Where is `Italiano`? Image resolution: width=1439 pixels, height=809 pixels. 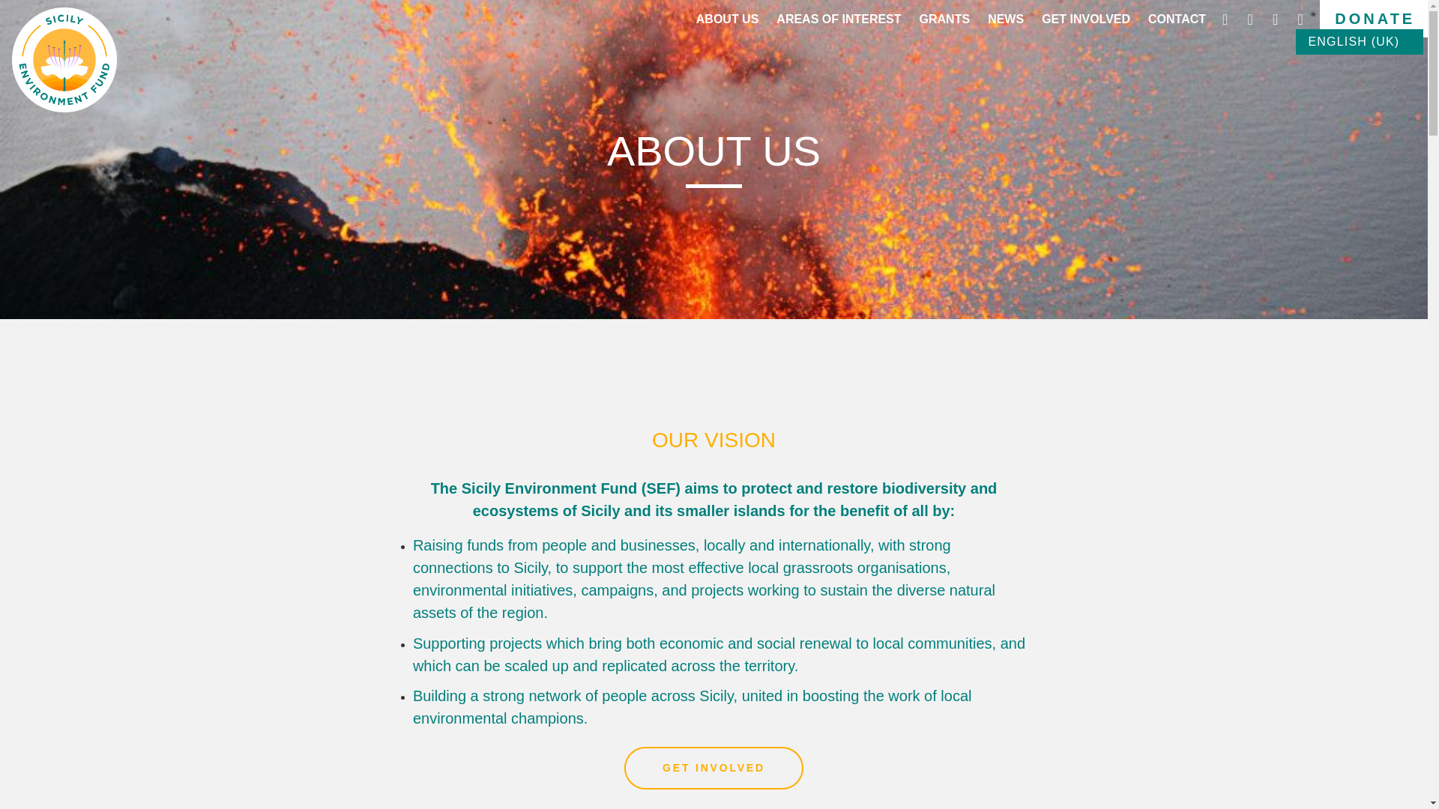
Italiano is located at coordinates (1354, 67).